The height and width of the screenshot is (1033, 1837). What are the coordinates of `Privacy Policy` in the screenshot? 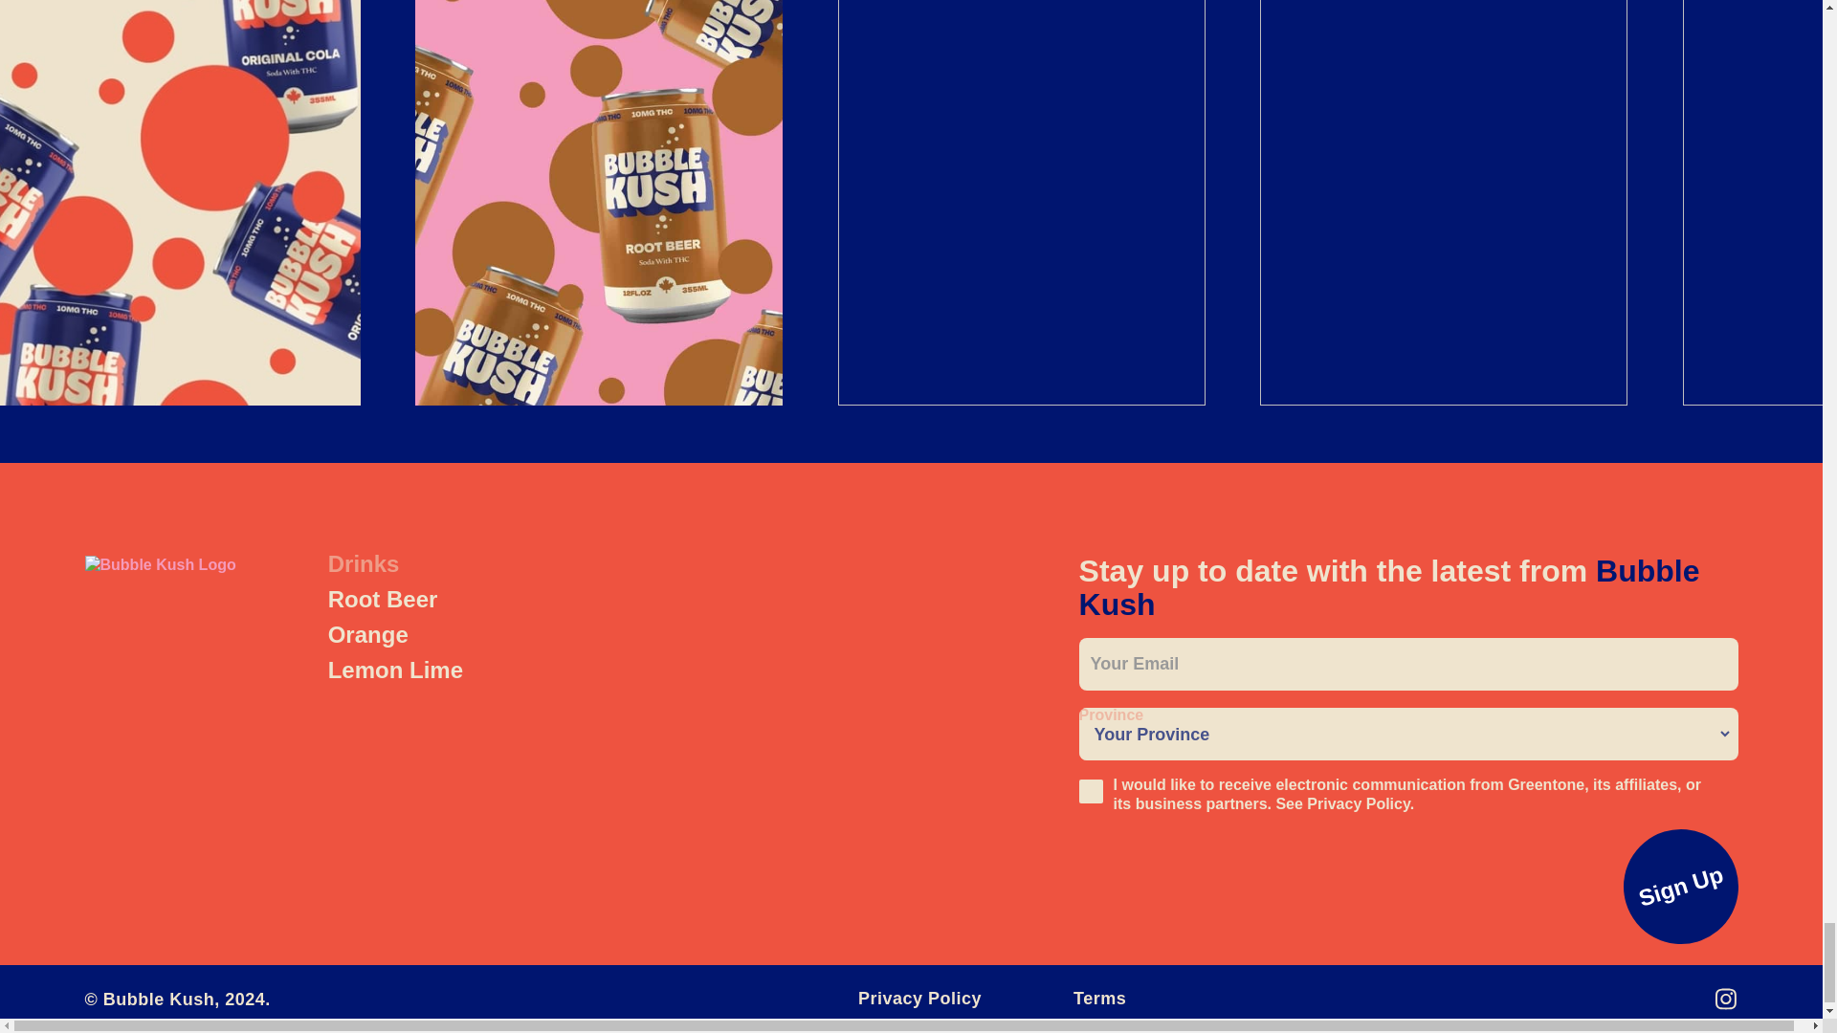 It's located at (1357, 803).